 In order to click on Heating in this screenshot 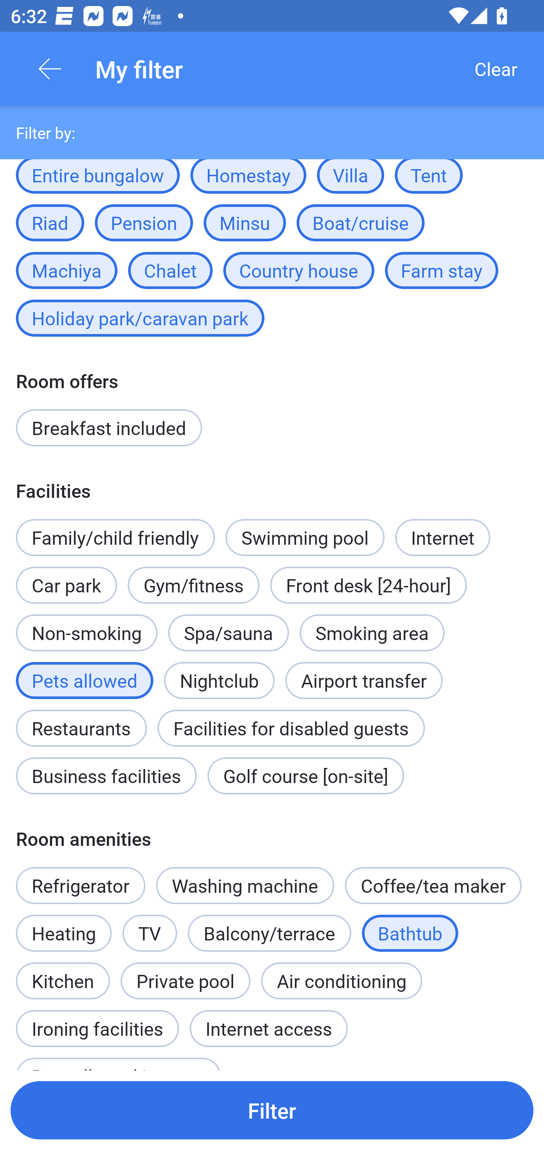, I will do `click(63, 933)`.